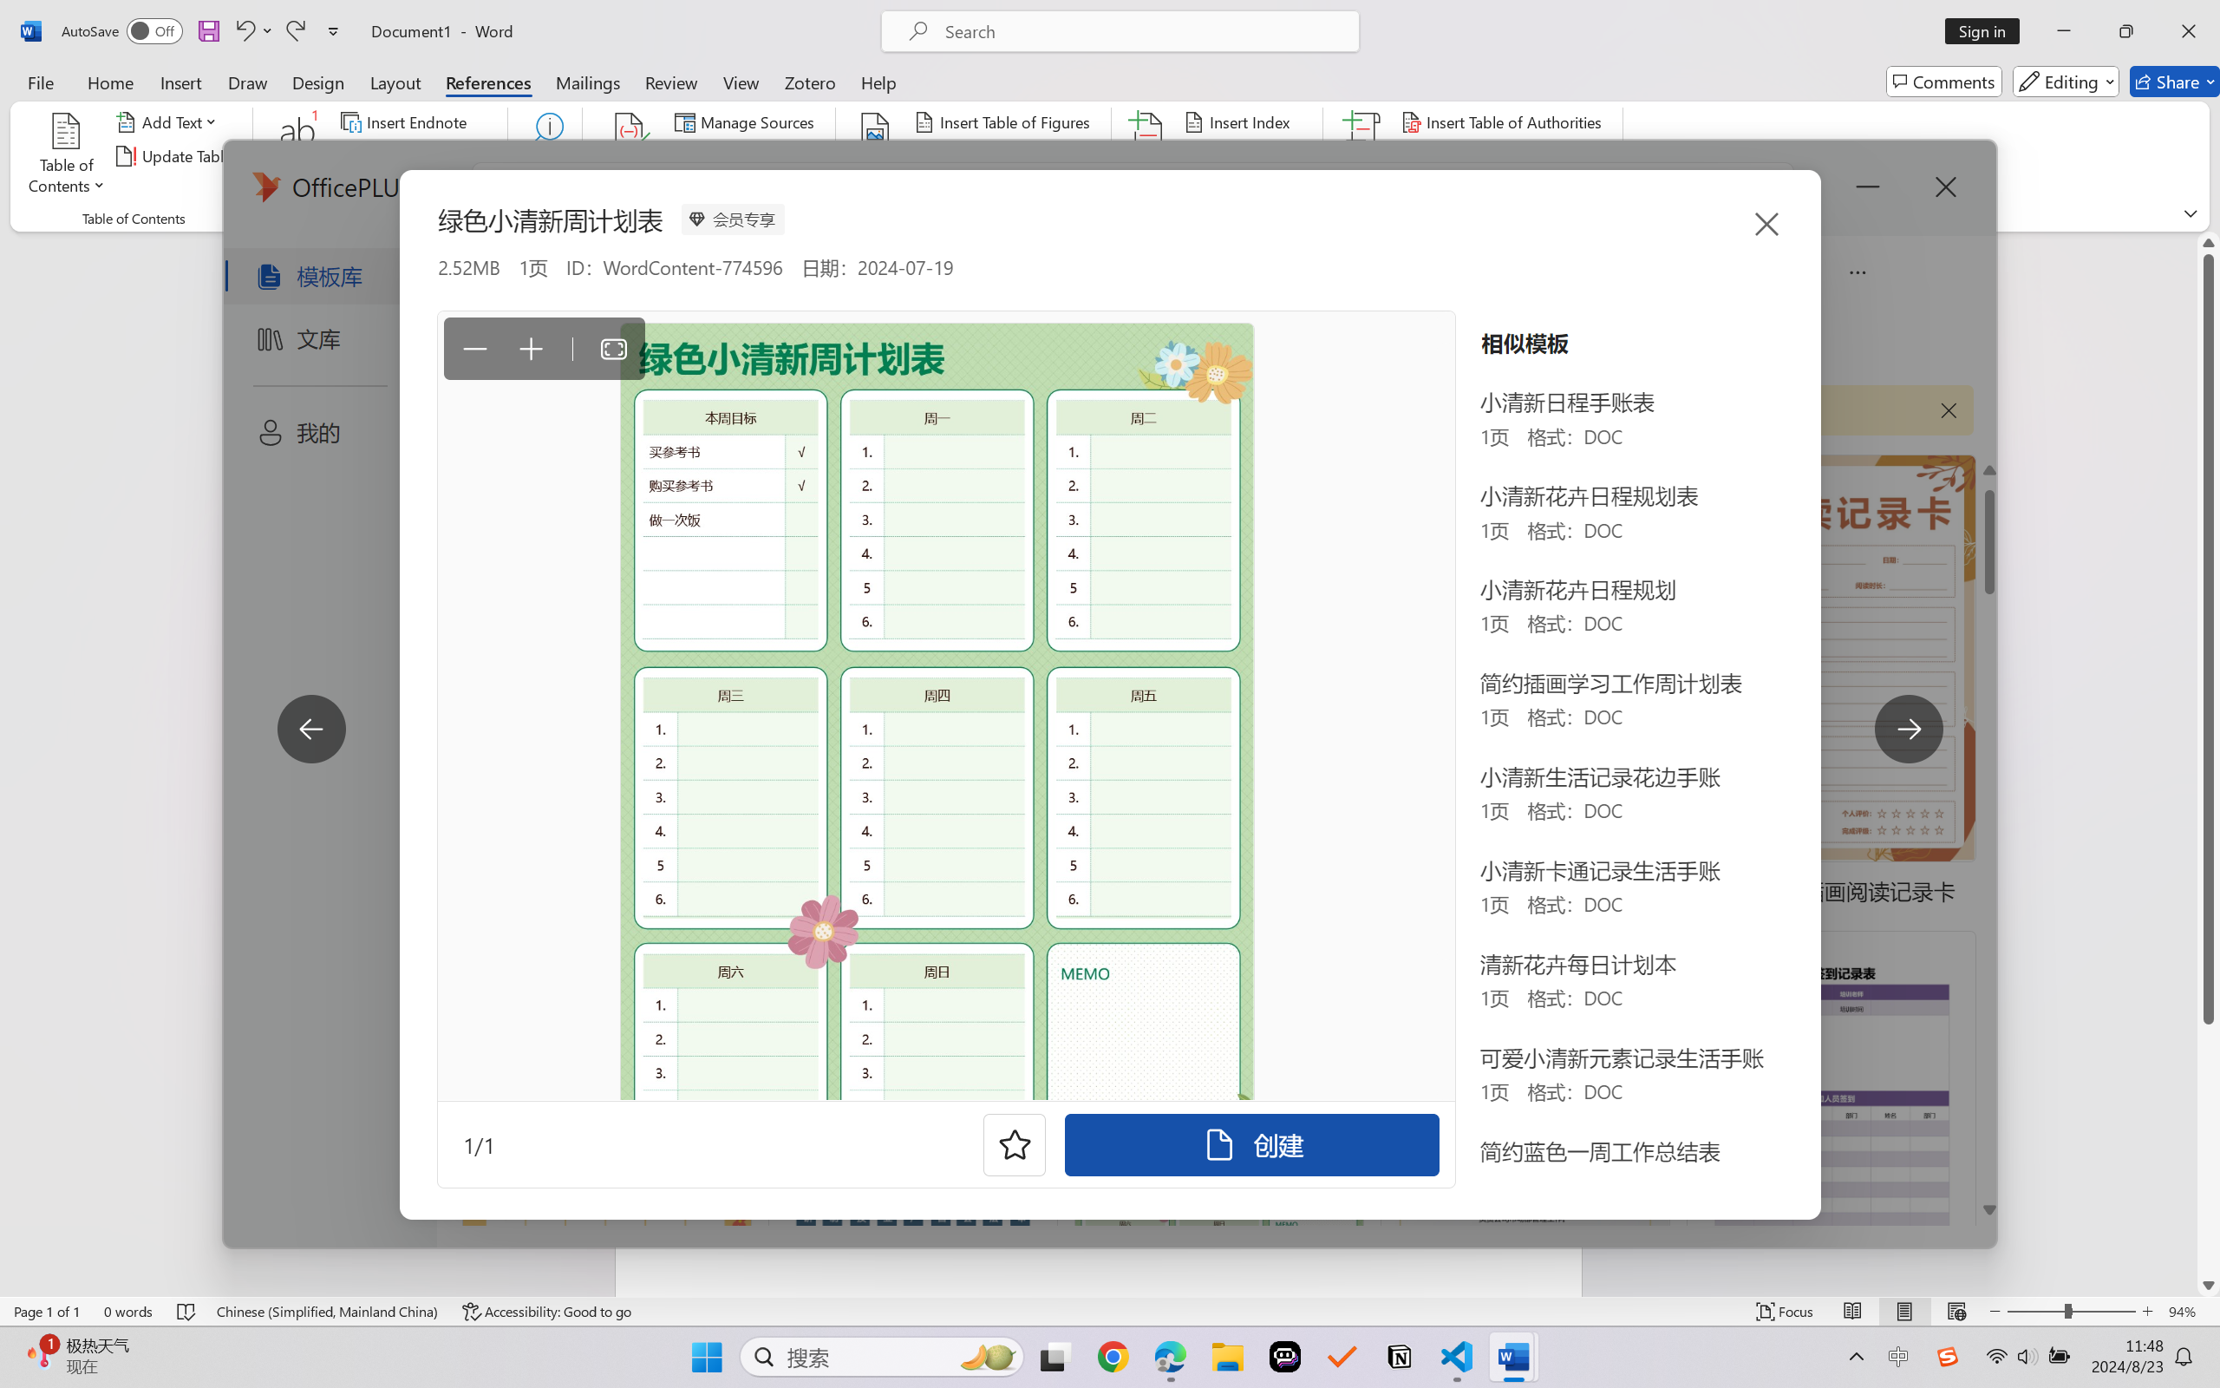 The width and height of the screenshot is (2220, 1388). What do you see at coordinates (774, 155) in the screenshot?
I see `Style` at bounding box center [774, 155].